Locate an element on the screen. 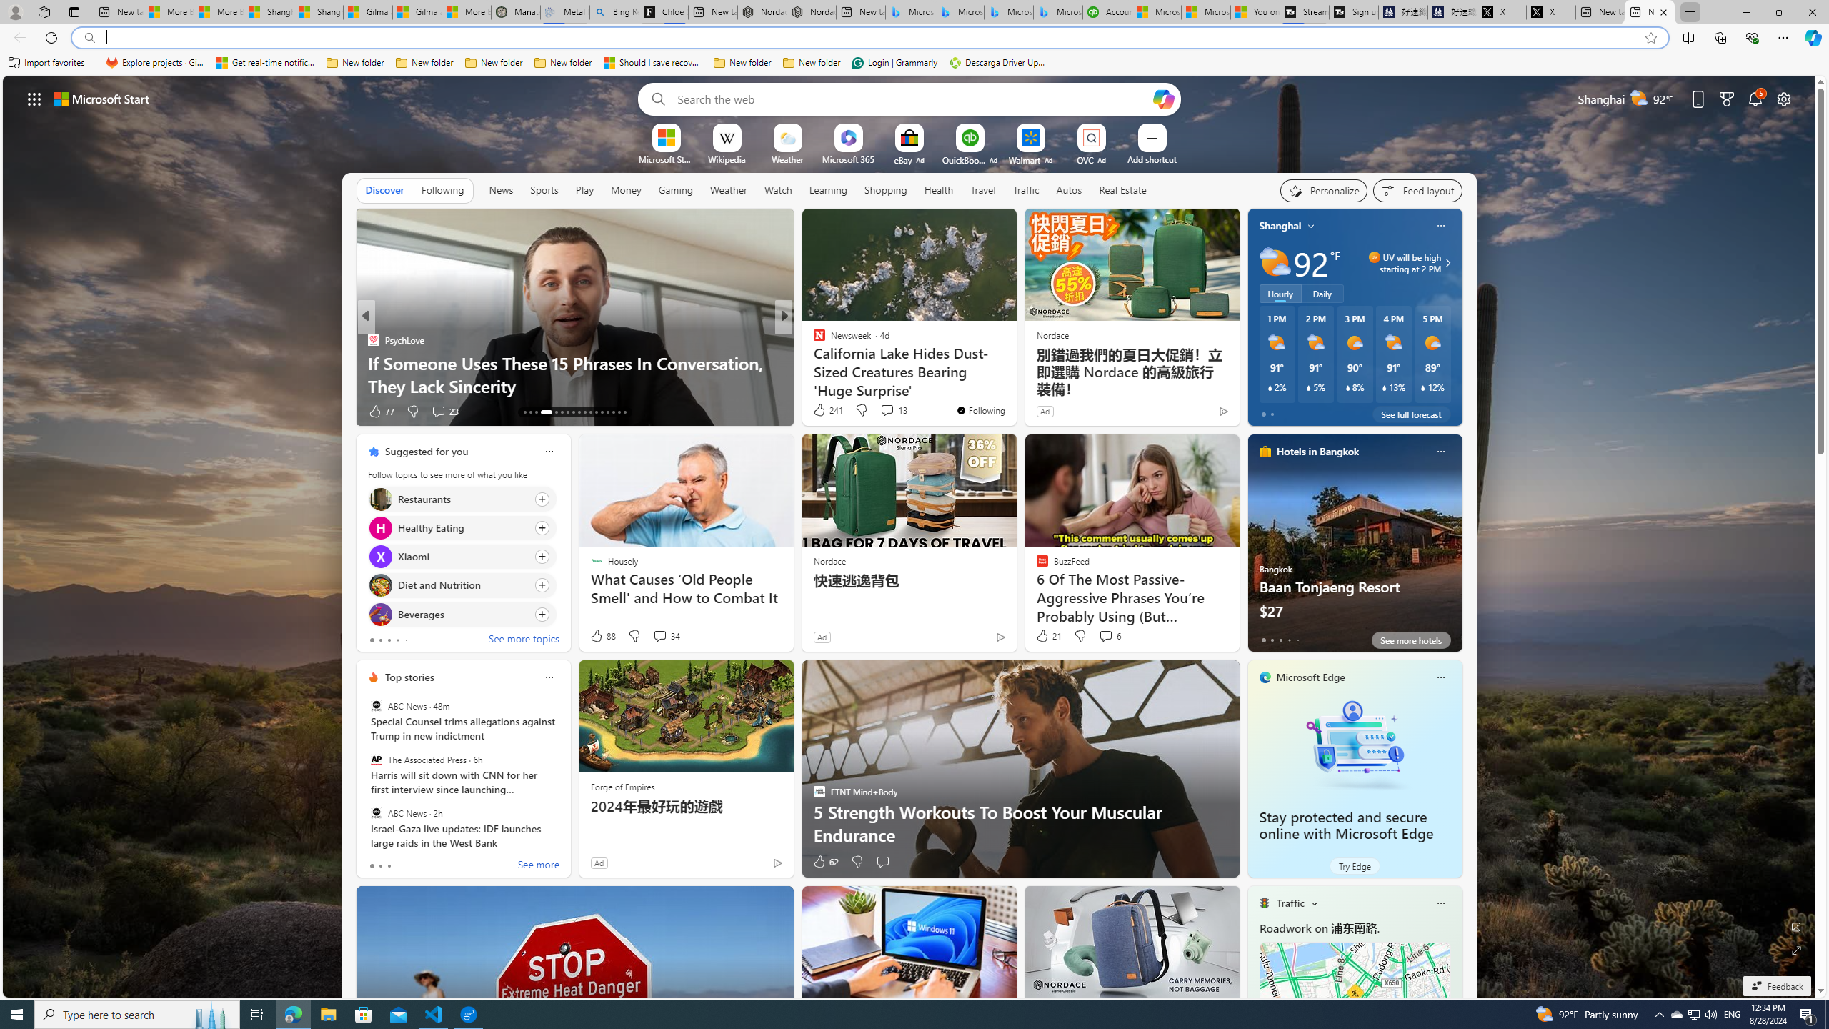 The width and height of the screenshot is (1829, 1029). tab-3 is located at coordinates (1288, 640).